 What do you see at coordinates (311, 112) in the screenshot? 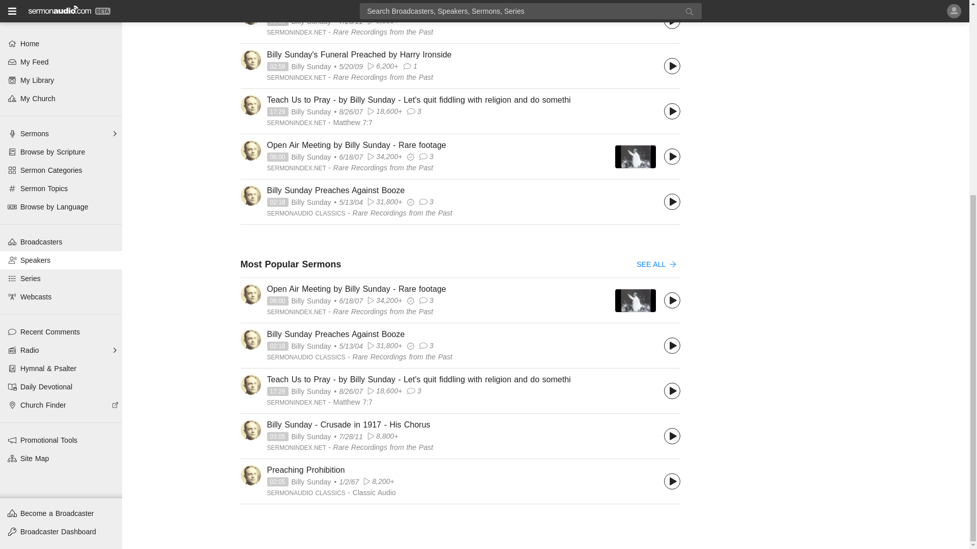
I see `Speaker` at bounding box center [311, 112].